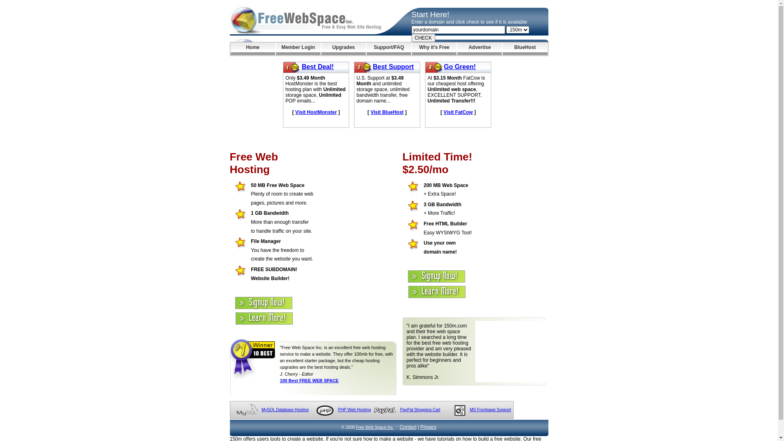  Describe the element at coordinates (285, 410) in the screenshot. I see `MySQL Database Hosting` at that location.